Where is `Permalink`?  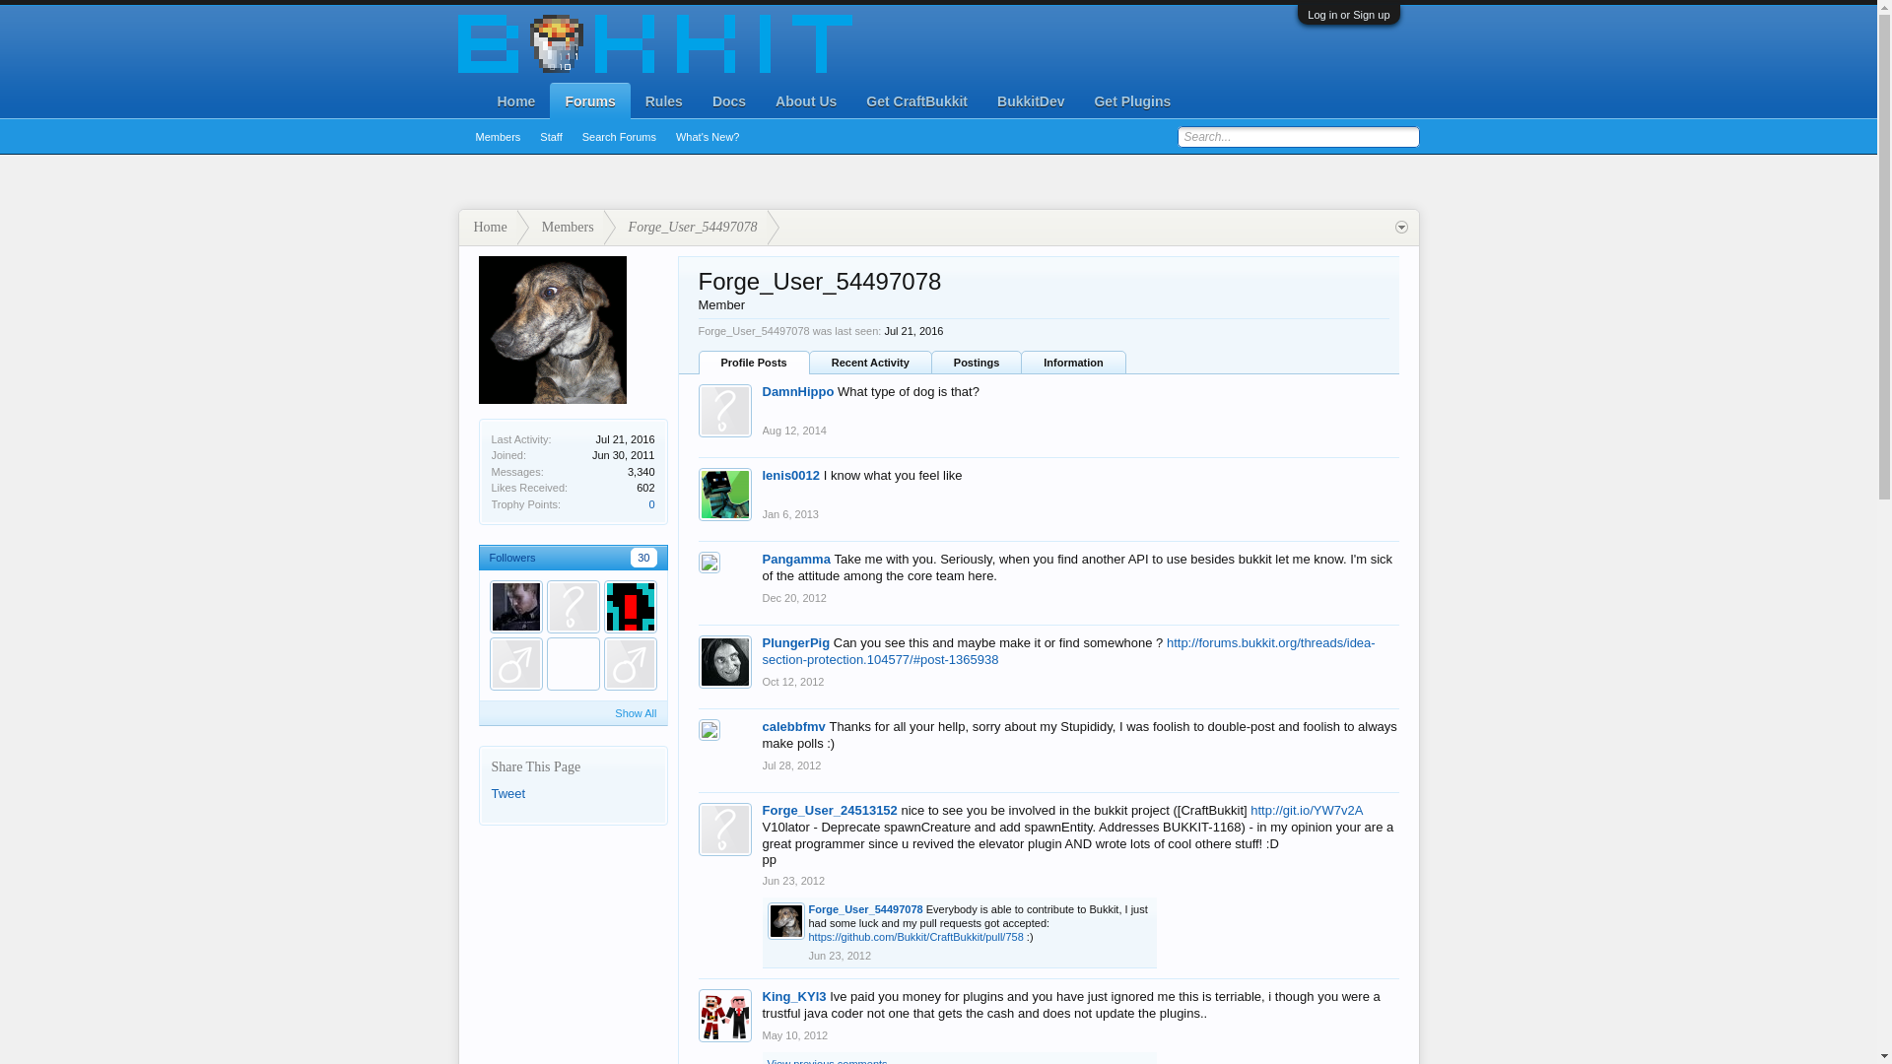
Permalink is located at coordinates (794, 598).